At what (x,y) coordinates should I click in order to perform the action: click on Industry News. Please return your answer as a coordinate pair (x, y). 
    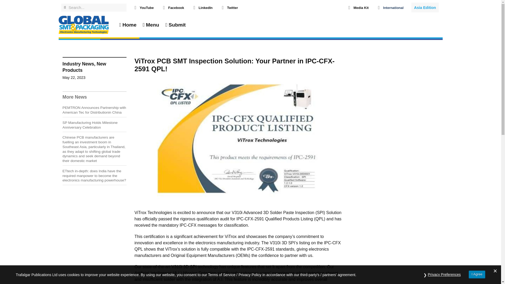
    Looking at the image, I should click on (78, 64).